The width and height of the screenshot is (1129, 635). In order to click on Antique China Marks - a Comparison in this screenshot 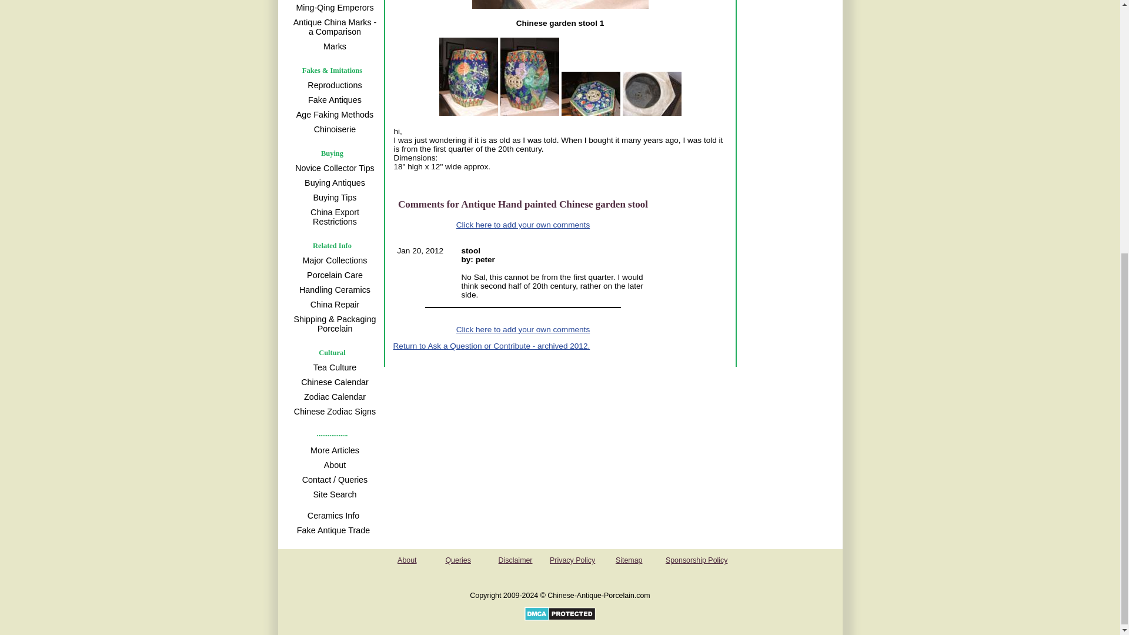, I will do `click(333, 27)`.